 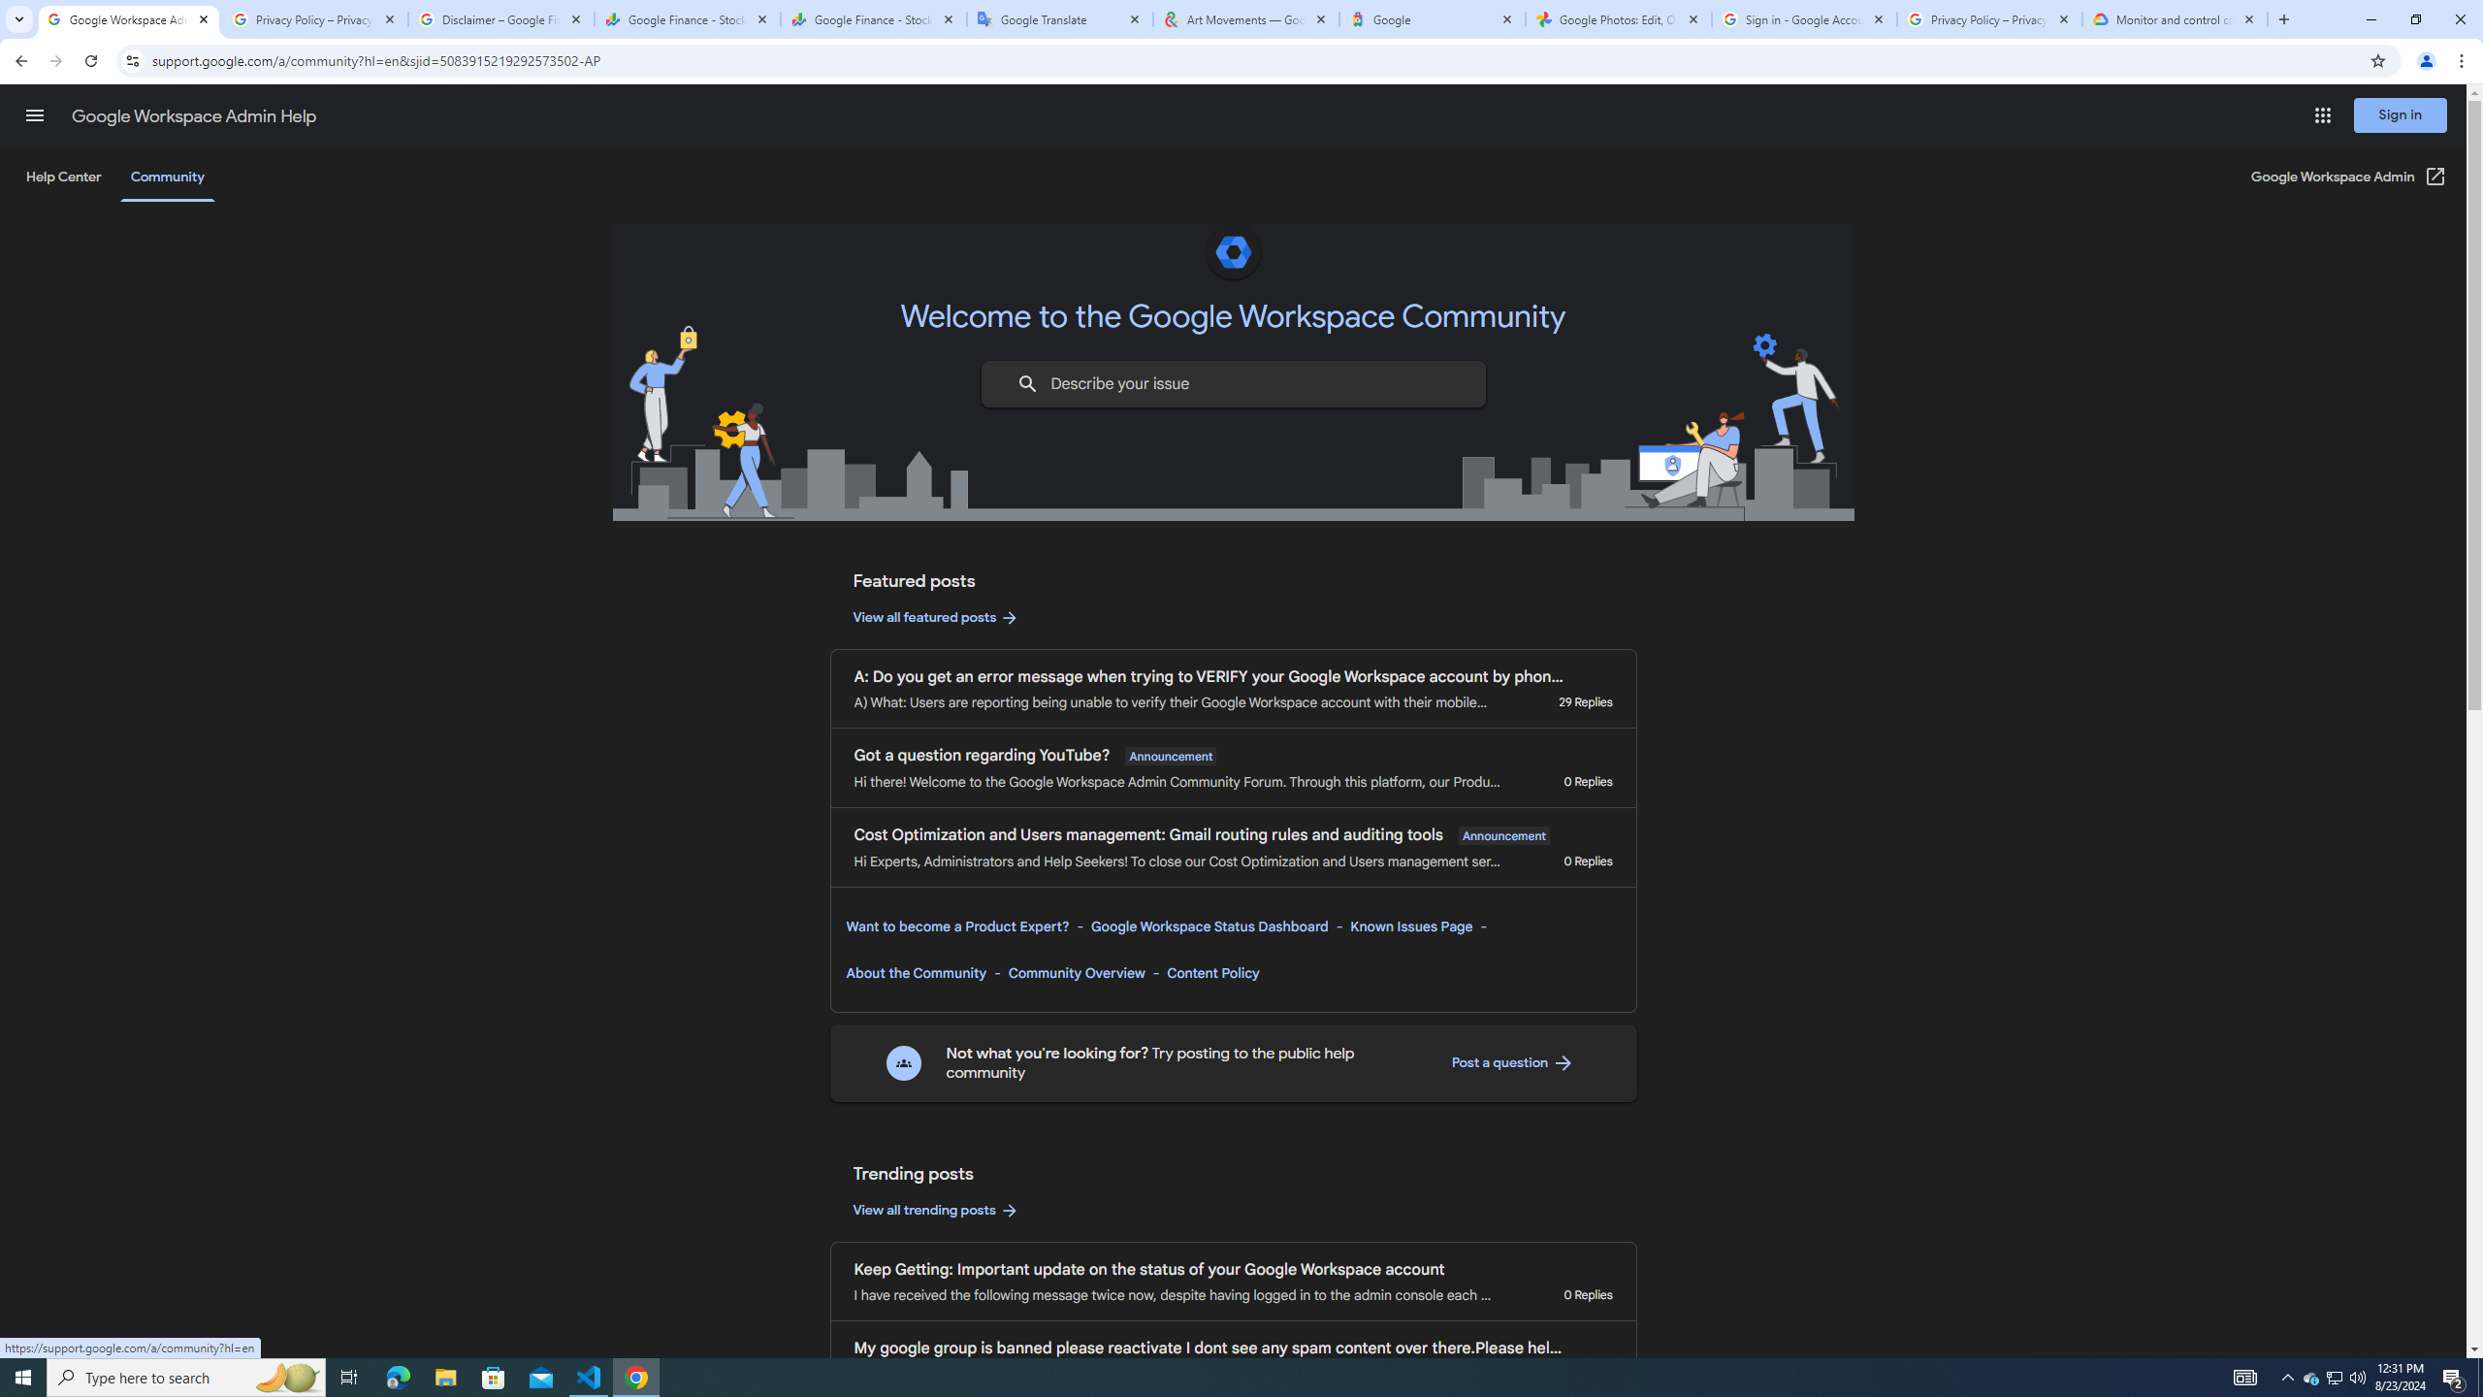 What do you see at coordinates (1212, 972) in the screenshot?
I see `Content Policy` at bounding box center [1212, 972].